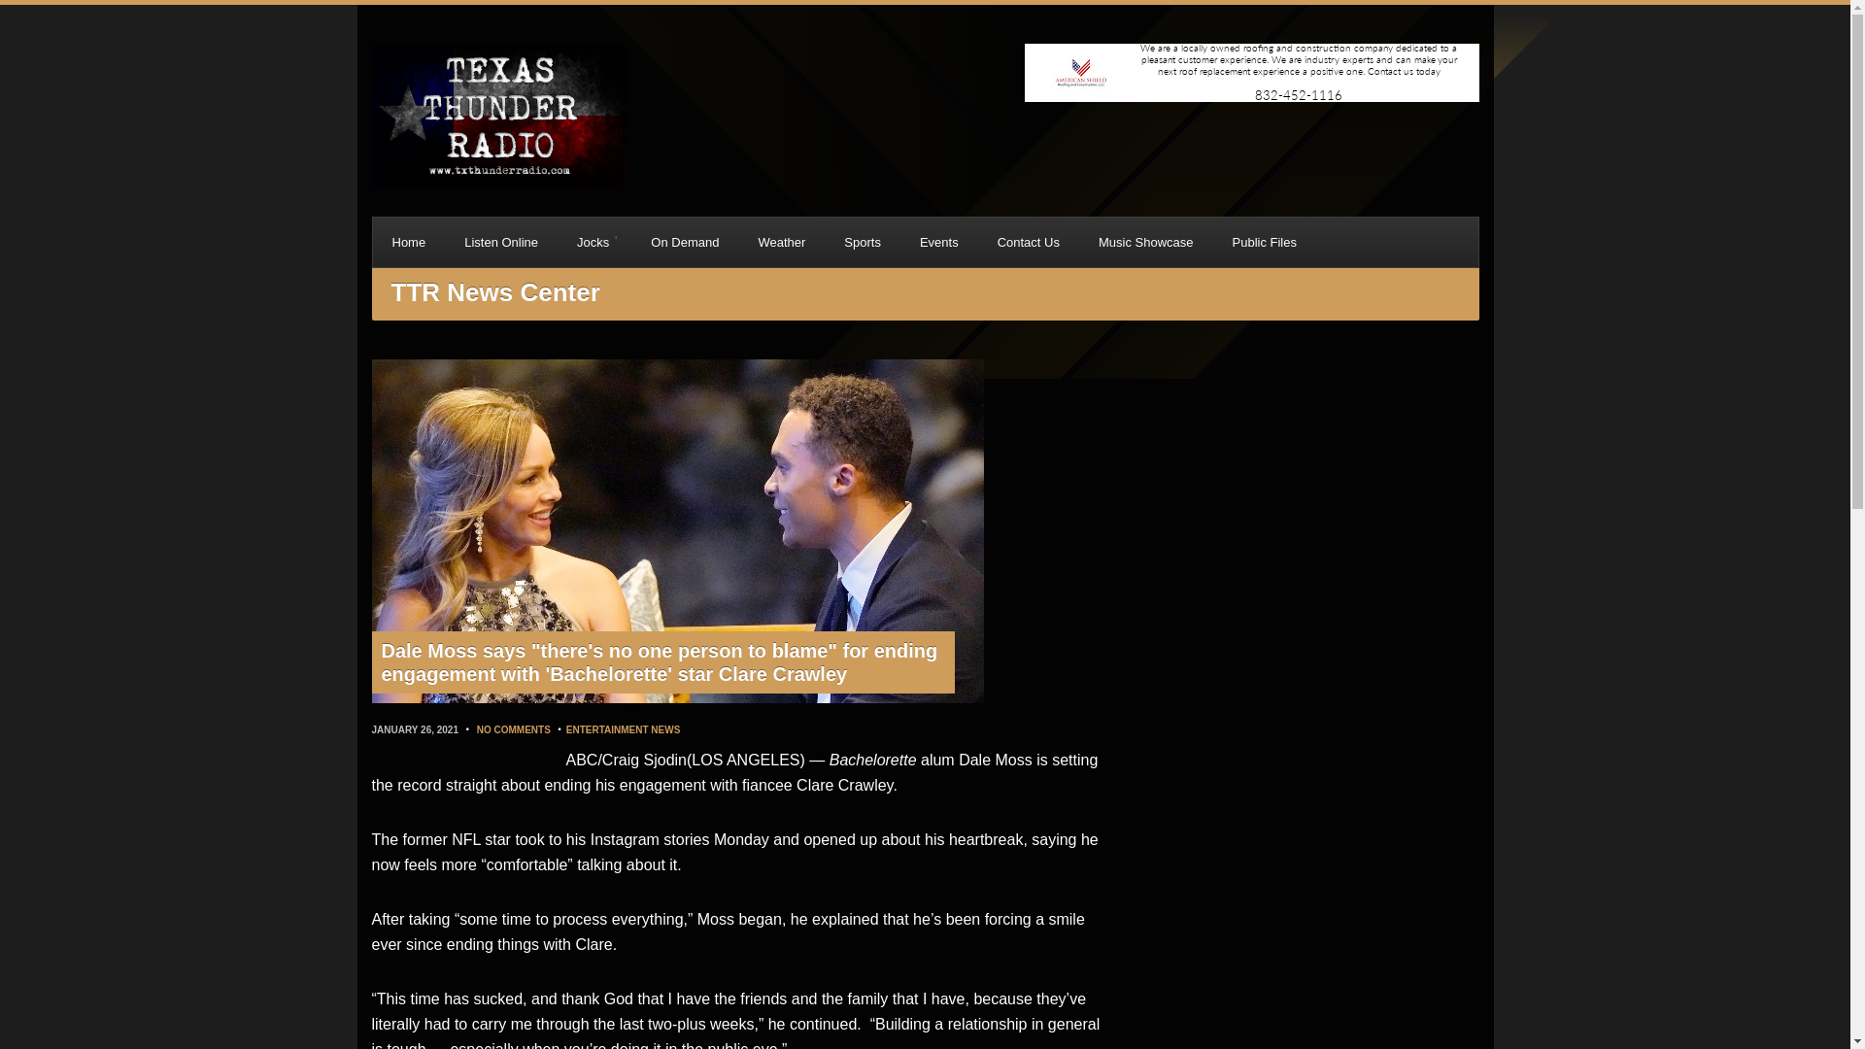 The image size is (1865, 1049). Describe the element at coordinates (1146, 242) in the screenshot. I see `Music Showcase` at that location.